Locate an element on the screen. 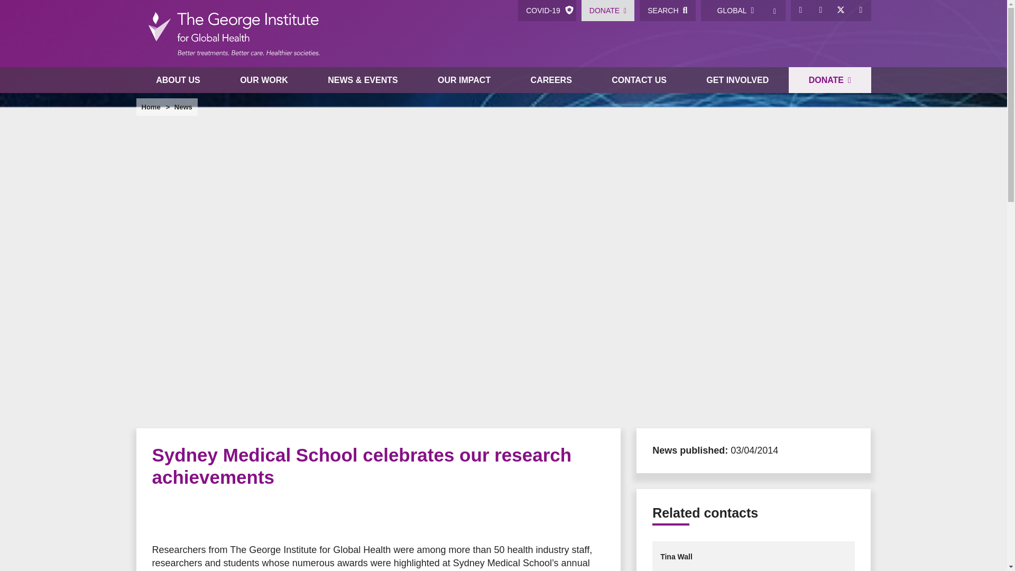  DONATE is located at coordinates (608, 11).